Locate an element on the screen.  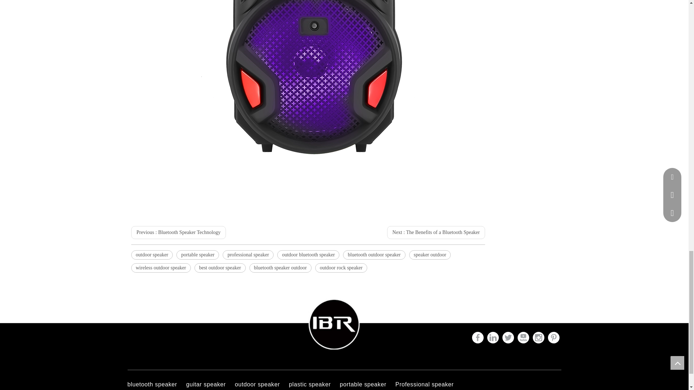
bluetooth speaker outdoor is located at coordinates (280, 268).